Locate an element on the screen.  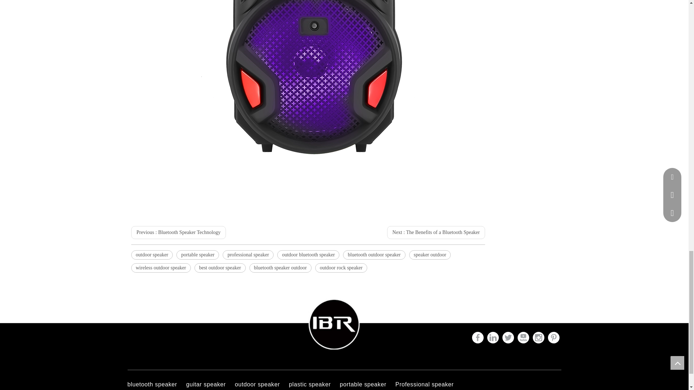
bluetooth speaker outdoor is located at coordinates (280, 268).